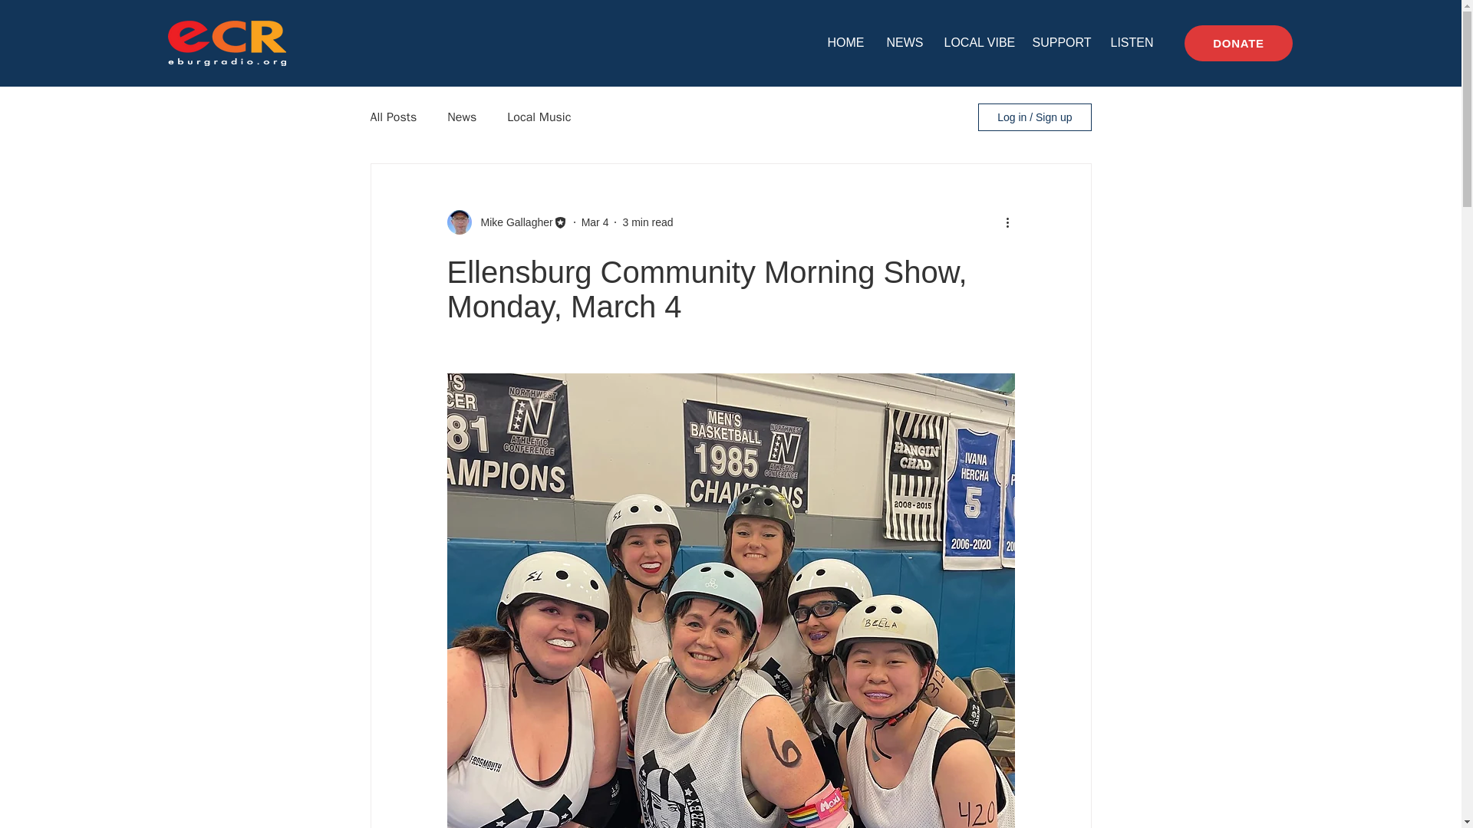 This screenshot has height=828, width=1473. What do you see at coordinates (904, 43) in the screenshot?
I see `NEWS` at bounding box center [904, 43].